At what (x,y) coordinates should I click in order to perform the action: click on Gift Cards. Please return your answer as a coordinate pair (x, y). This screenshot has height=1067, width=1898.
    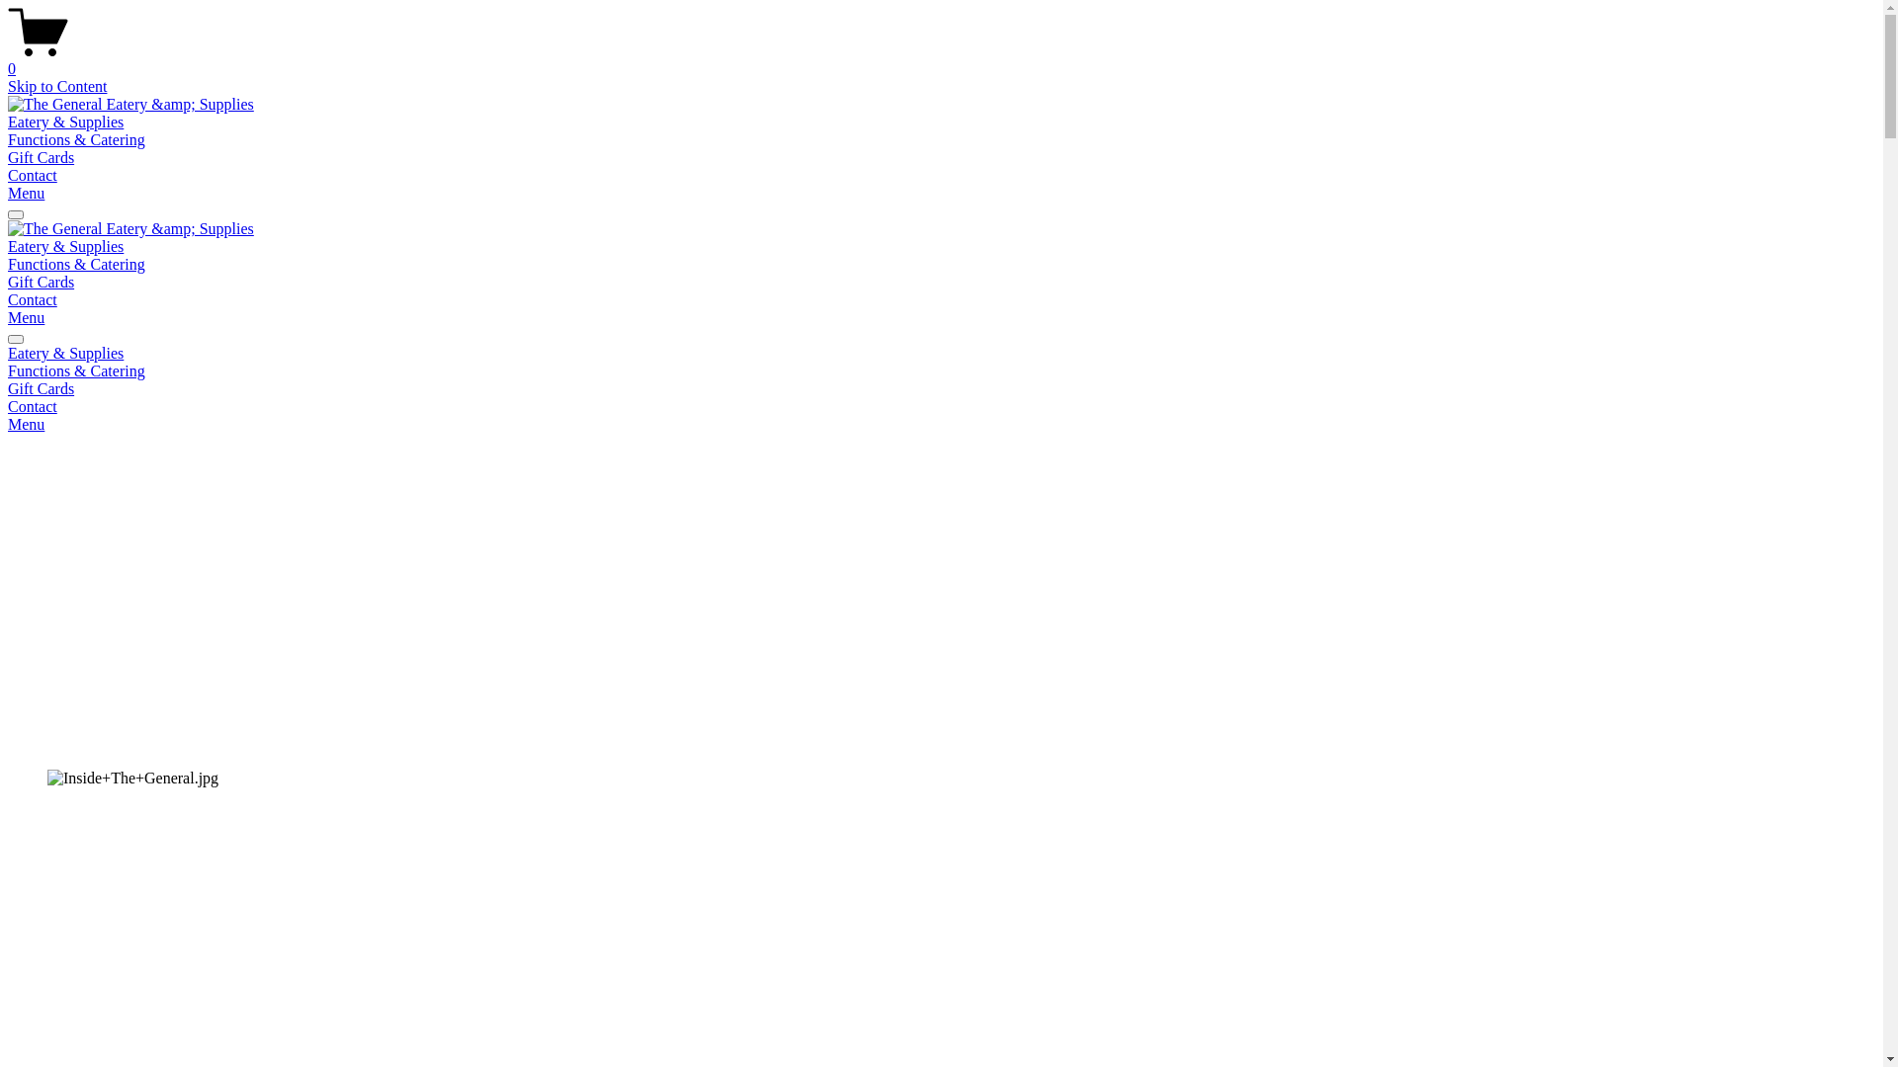
    Looking at the image, I should click on (42, 388).